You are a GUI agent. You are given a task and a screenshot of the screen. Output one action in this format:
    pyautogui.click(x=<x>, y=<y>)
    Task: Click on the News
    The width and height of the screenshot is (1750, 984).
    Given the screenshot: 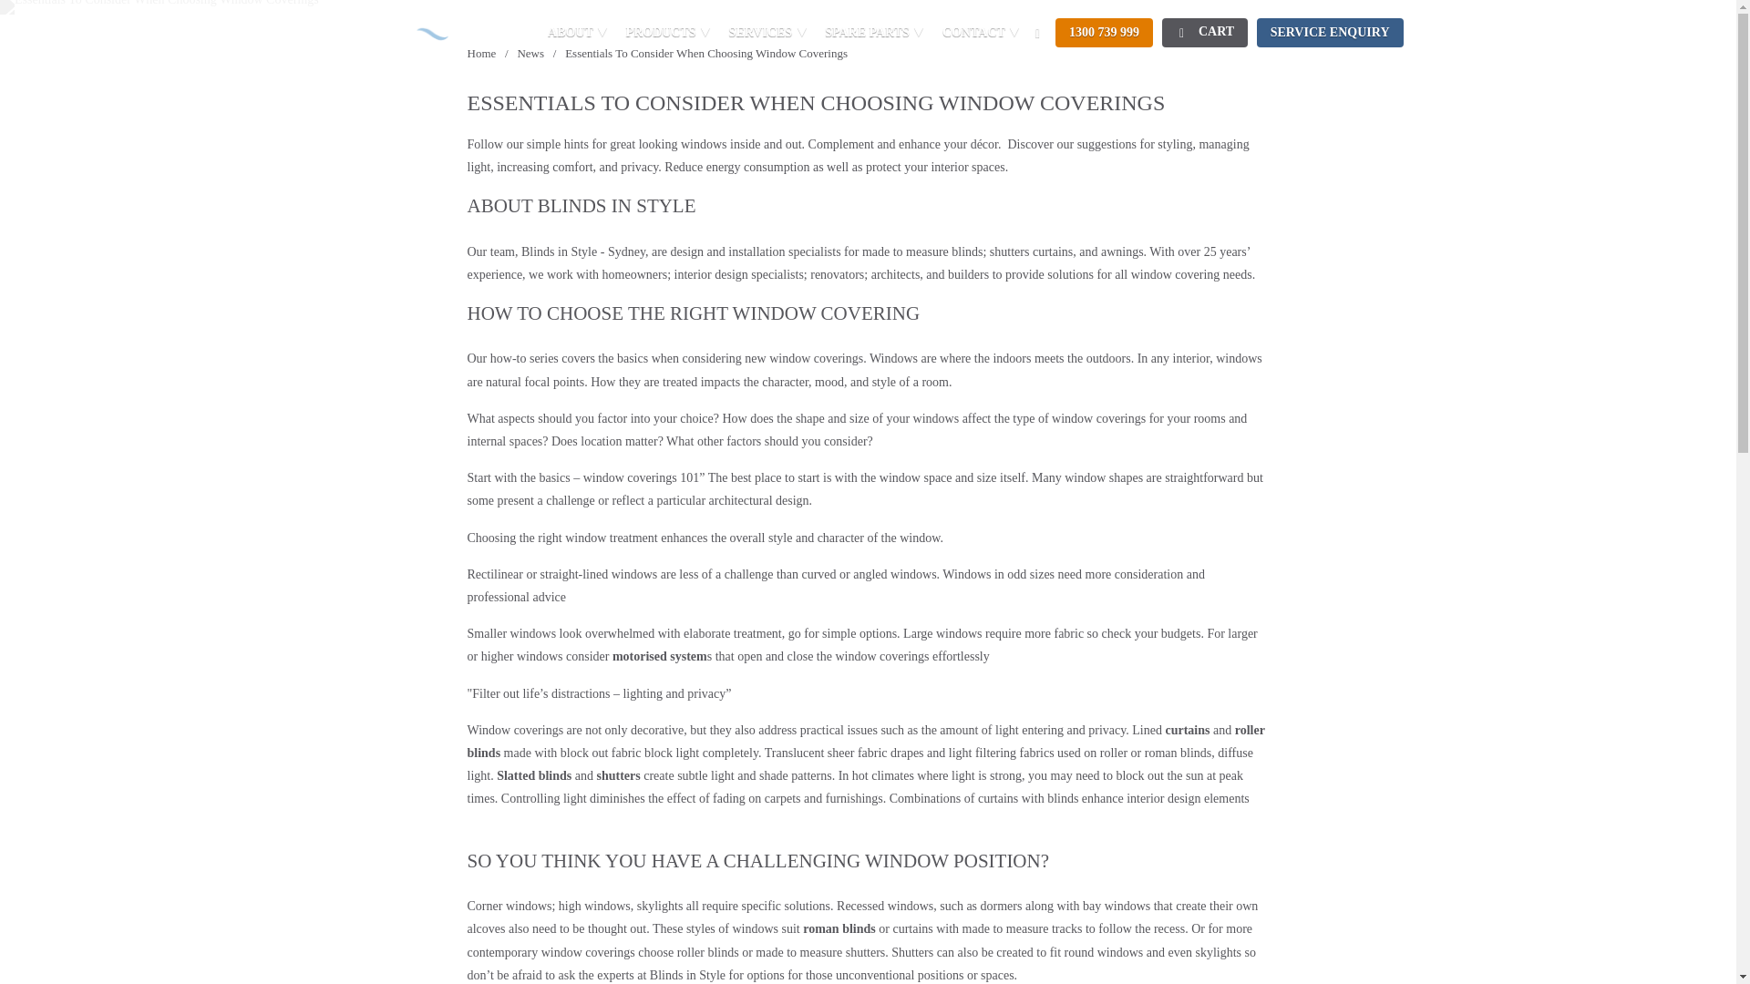 What is the action you would take?
    pyautogui.click(x=530, y=53)
    